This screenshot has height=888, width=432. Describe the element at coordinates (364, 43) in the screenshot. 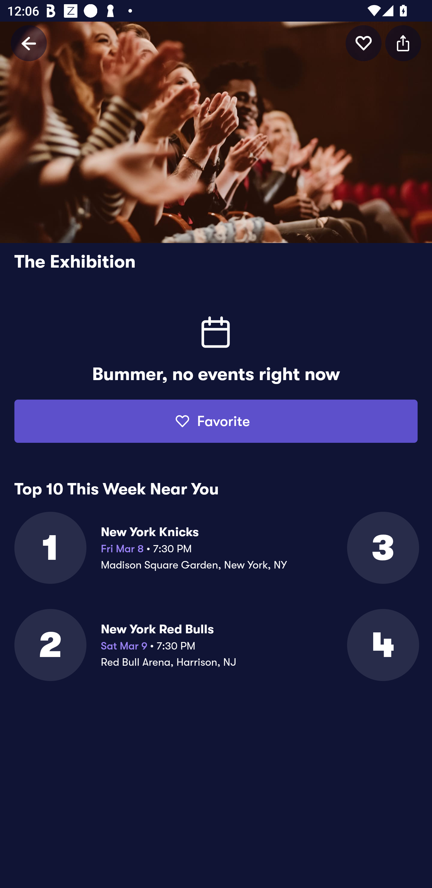

I see `icon button` at that location.